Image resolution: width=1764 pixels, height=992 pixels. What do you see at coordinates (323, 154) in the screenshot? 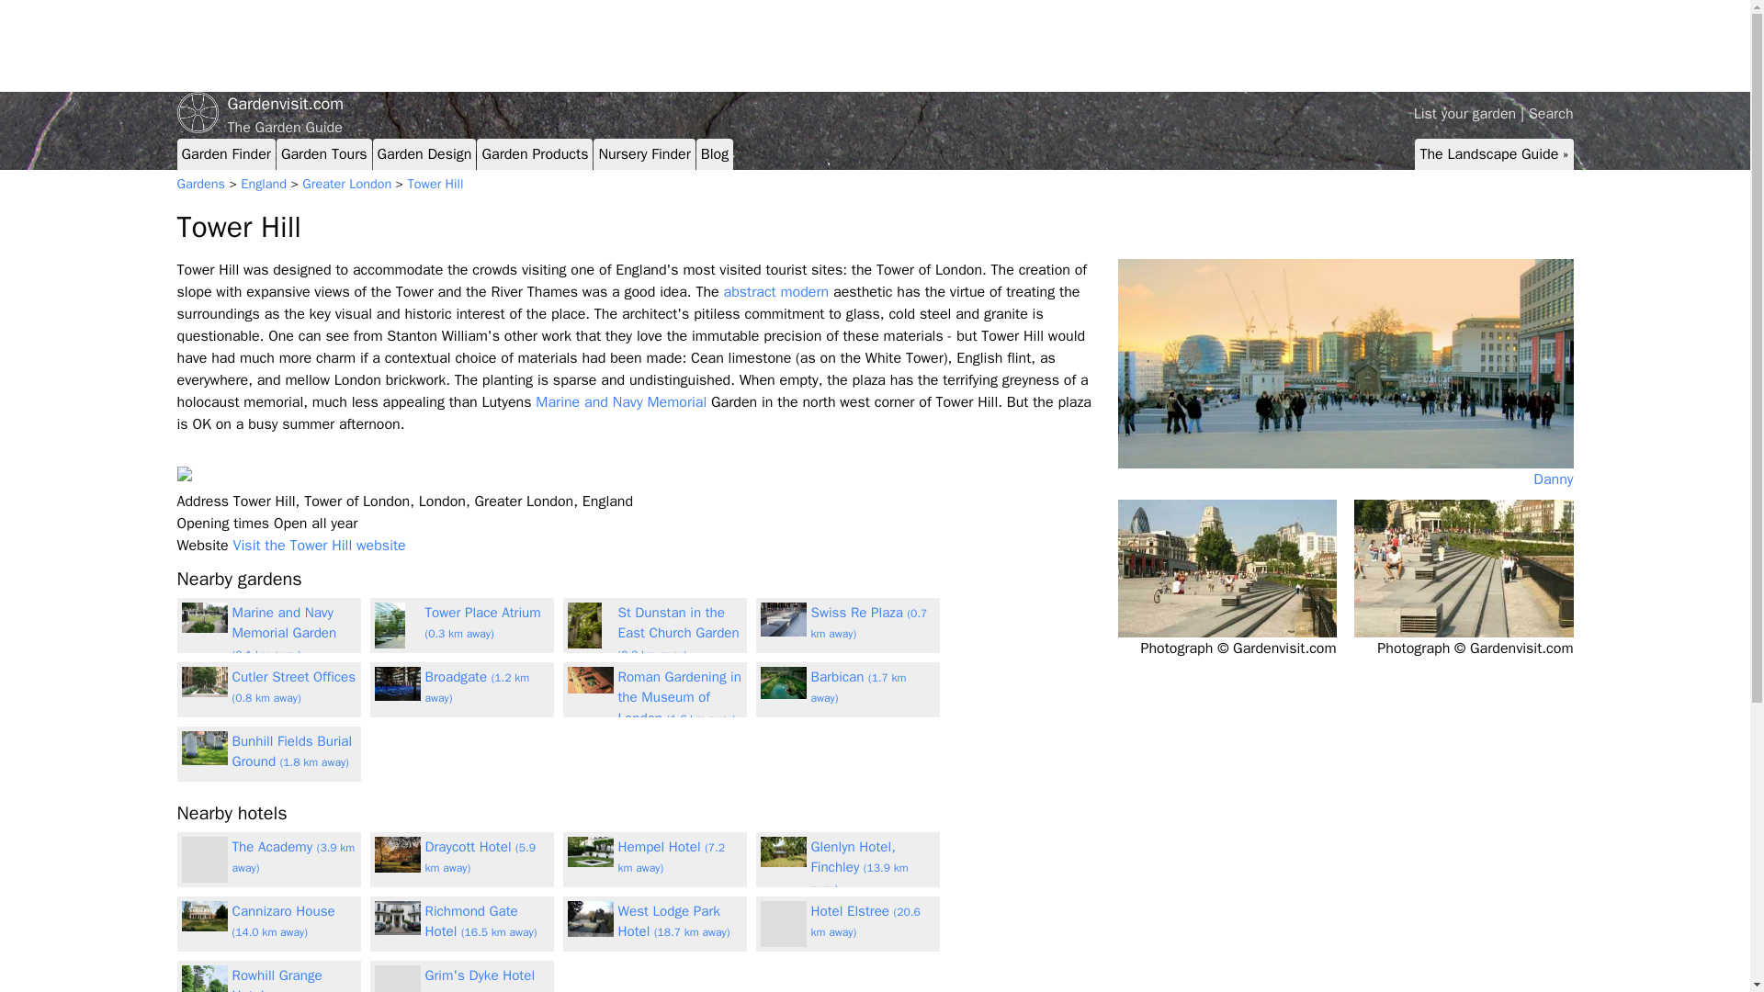
I see `Garden Tours` at bounding box center [323, 154].